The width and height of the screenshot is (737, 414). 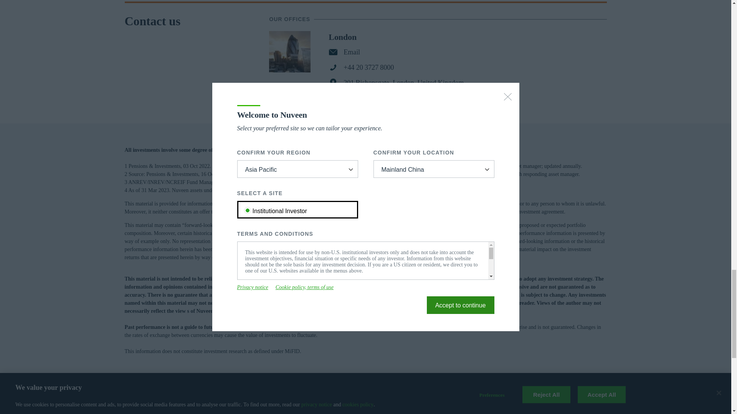 What do you see at coordinates (513, 400) in the screenshot?
I see `opens in a new window` at bounding box center [513, 400].